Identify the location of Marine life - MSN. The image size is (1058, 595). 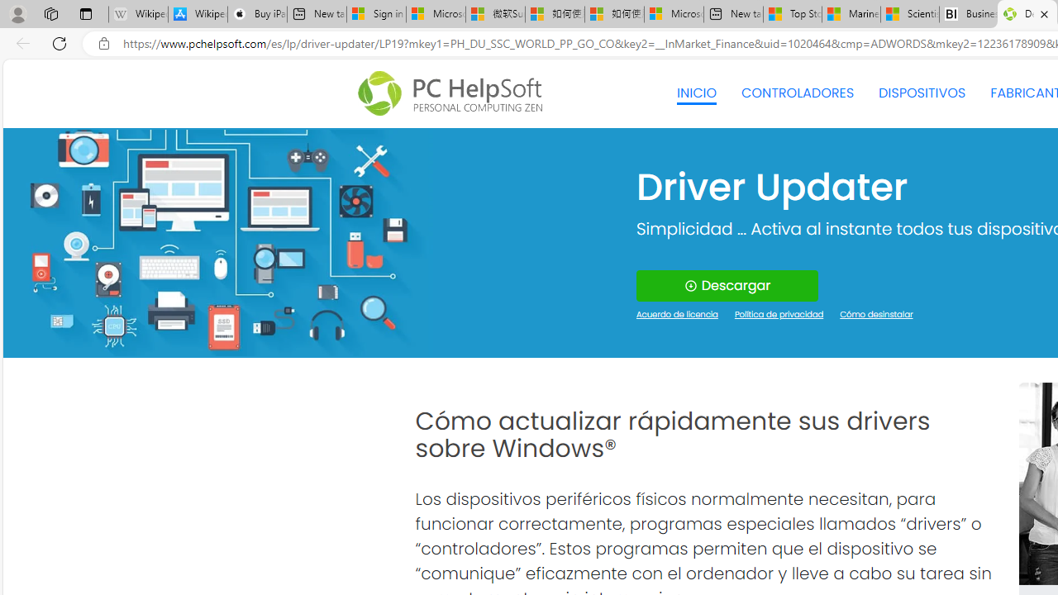
(851, 15).